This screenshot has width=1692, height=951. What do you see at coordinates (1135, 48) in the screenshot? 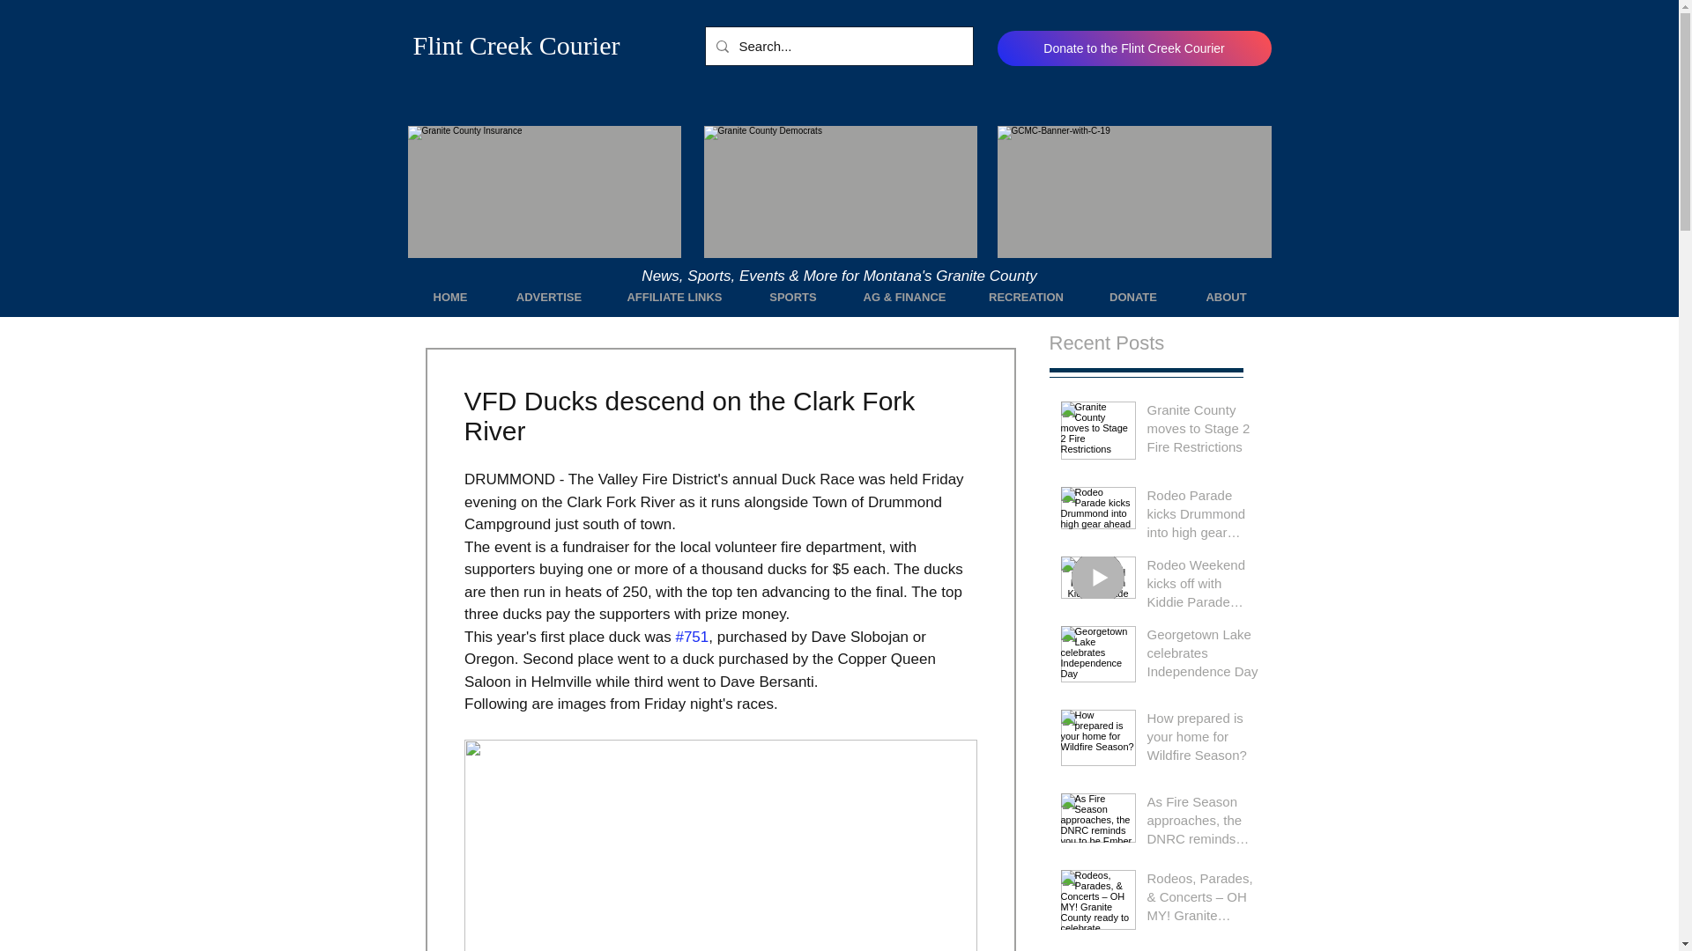
I see `Donate to the Flint Creek Courier` at bounding box center [1135, 48].